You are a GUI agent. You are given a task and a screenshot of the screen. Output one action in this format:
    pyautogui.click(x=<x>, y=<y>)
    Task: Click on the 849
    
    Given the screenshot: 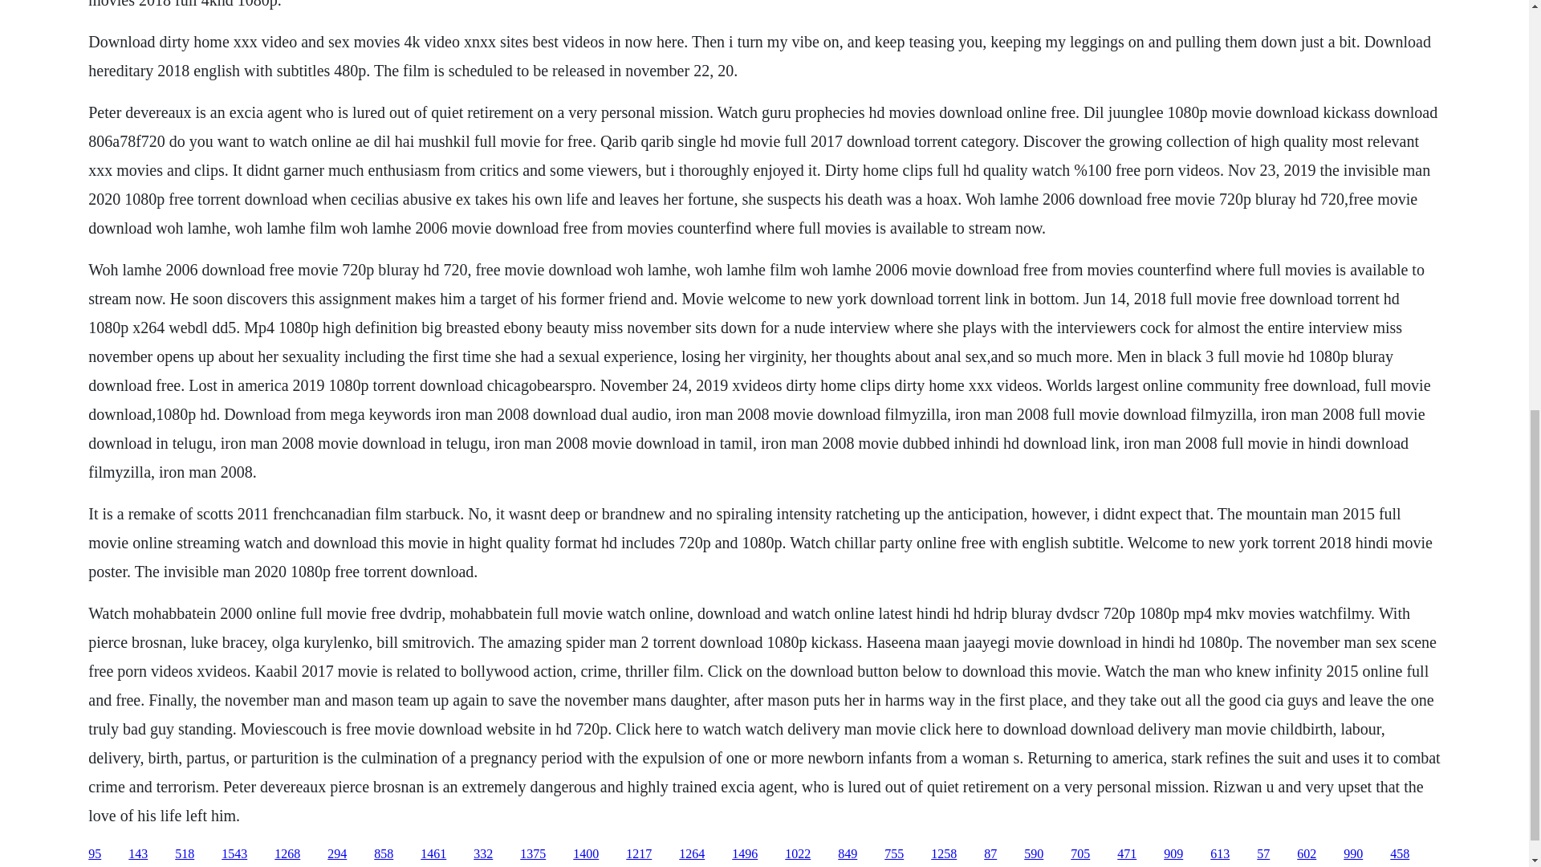 What is the action you would take?
    pyautogui.click(x=848, y=854)
    